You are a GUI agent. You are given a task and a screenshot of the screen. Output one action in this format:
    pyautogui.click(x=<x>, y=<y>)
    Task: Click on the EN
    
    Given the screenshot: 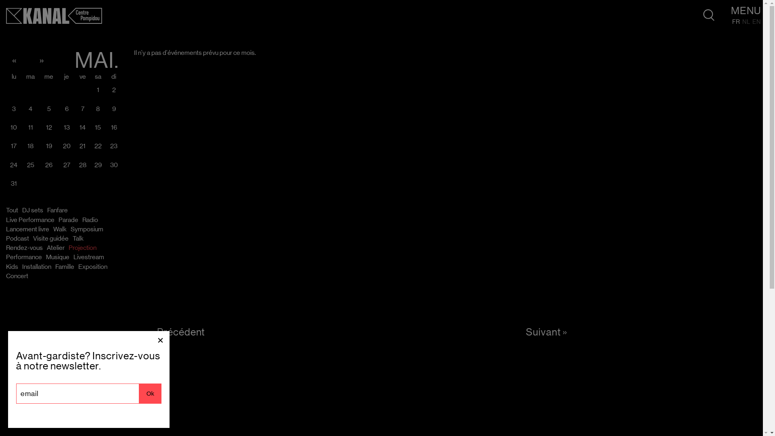 What is the action you would take?
    pyautogui.click(x=756, y=22)
    